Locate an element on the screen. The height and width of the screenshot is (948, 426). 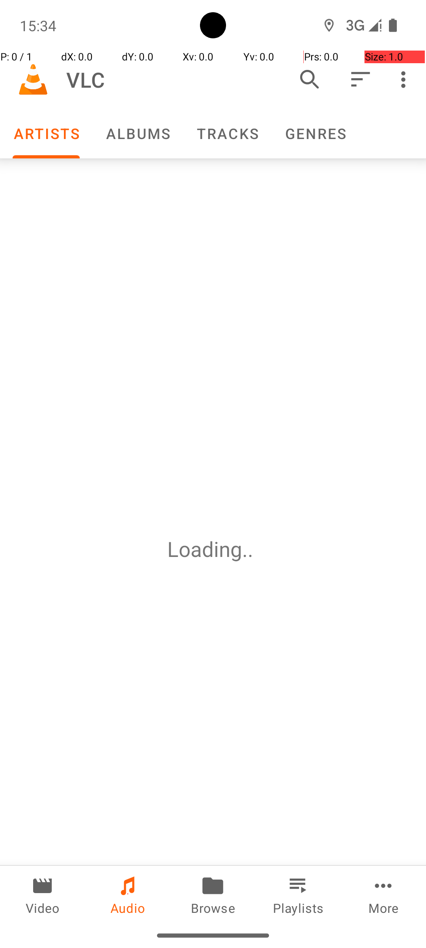
Loading is located at coordinates (205, 549).